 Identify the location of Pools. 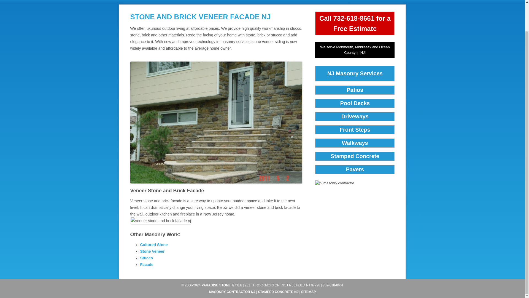
(196, 2).